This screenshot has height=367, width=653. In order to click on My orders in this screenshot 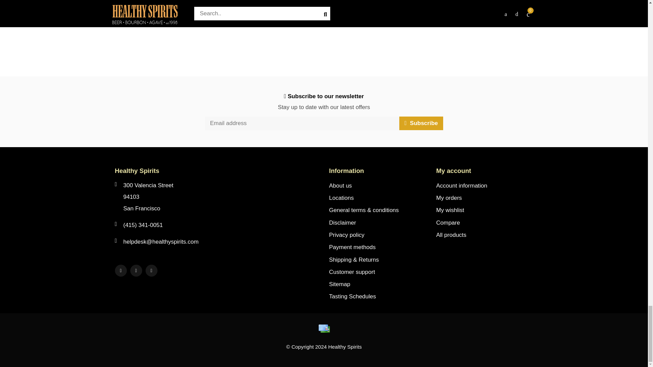, I will do `click(449, 198)`.